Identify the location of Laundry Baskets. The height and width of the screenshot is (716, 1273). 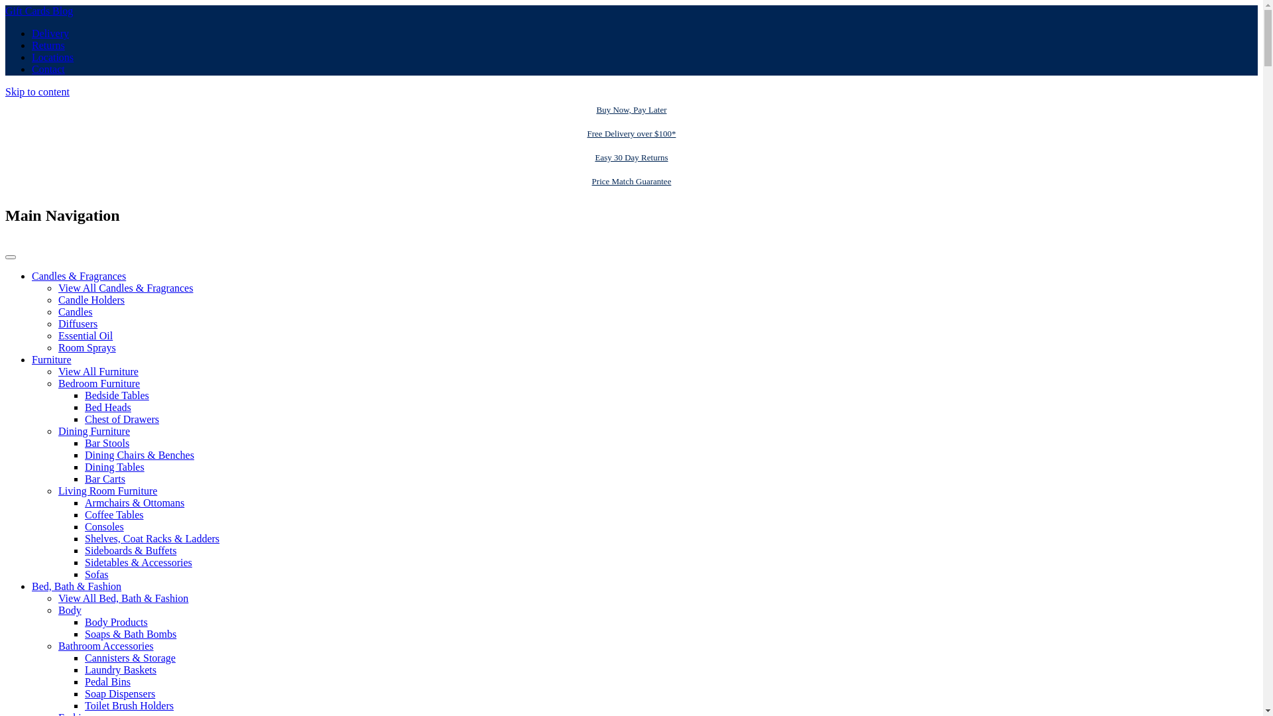
(121, 670).